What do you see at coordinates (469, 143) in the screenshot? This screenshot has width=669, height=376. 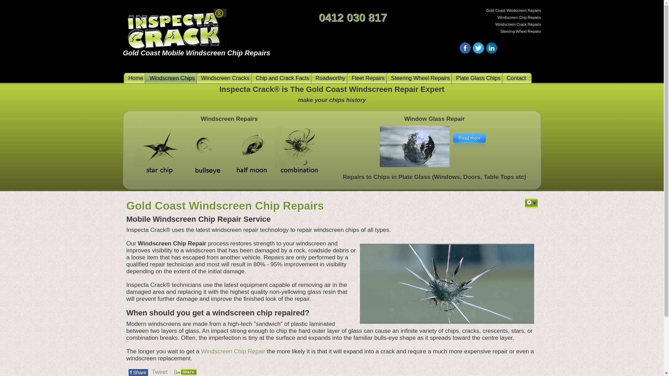 I see `Window Glass Chip Repair` at bounding box center [469, 143].